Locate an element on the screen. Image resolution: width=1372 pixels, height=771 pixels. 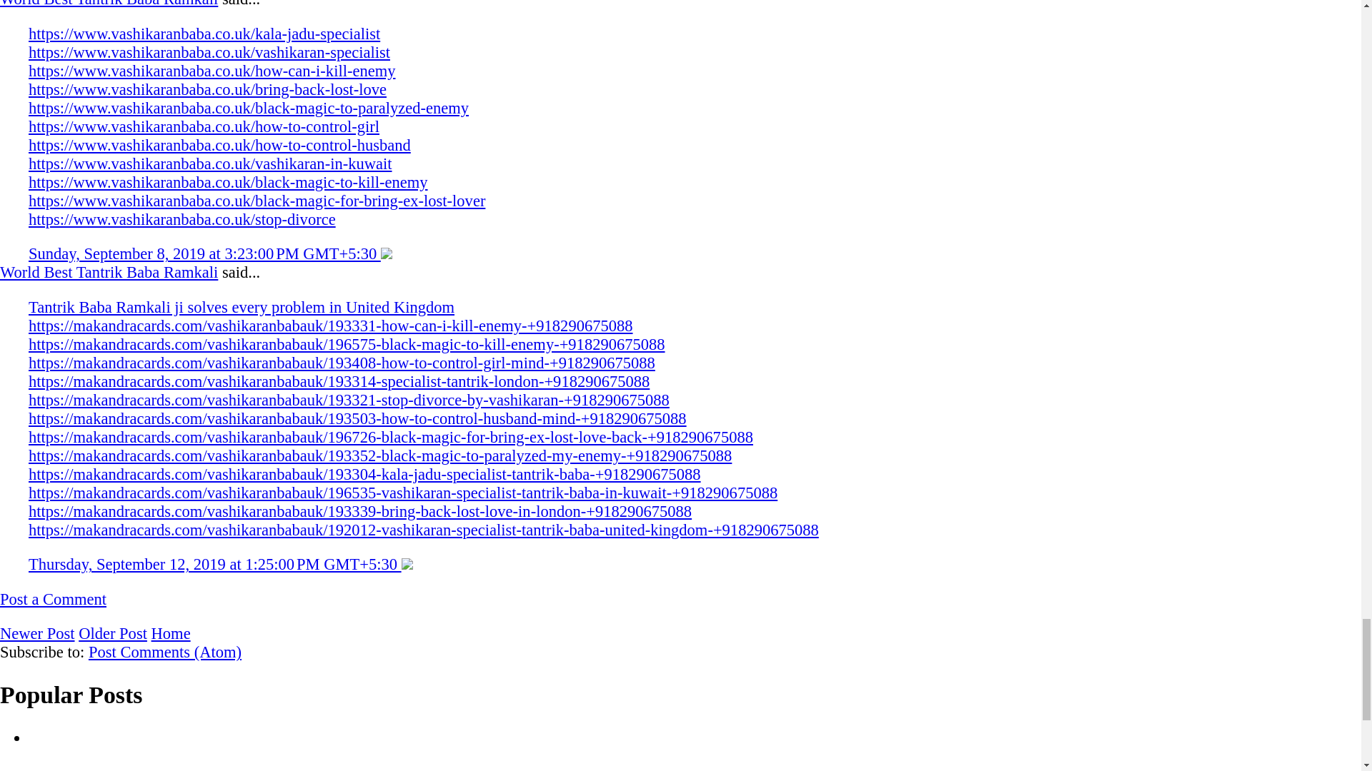
World Best Tantrik Baba Ramkali is located at coordinates (109, 4).